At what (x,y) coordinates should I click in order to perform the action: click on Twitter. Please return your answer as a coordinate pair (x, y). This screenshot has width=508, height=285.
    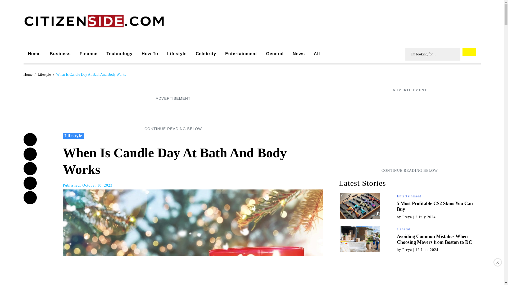
    Looking at the image, I should click on (30, 154).